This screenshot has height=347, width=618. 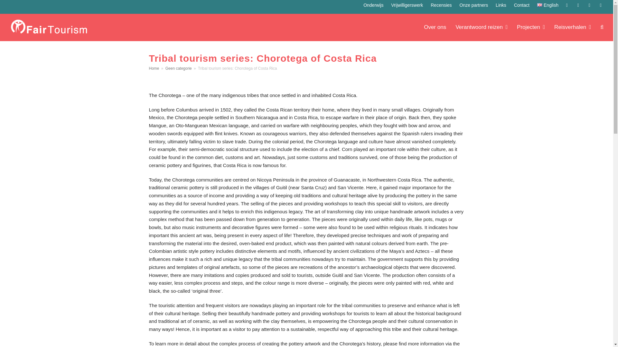 I want to click on English, so click(x=548, y=5).